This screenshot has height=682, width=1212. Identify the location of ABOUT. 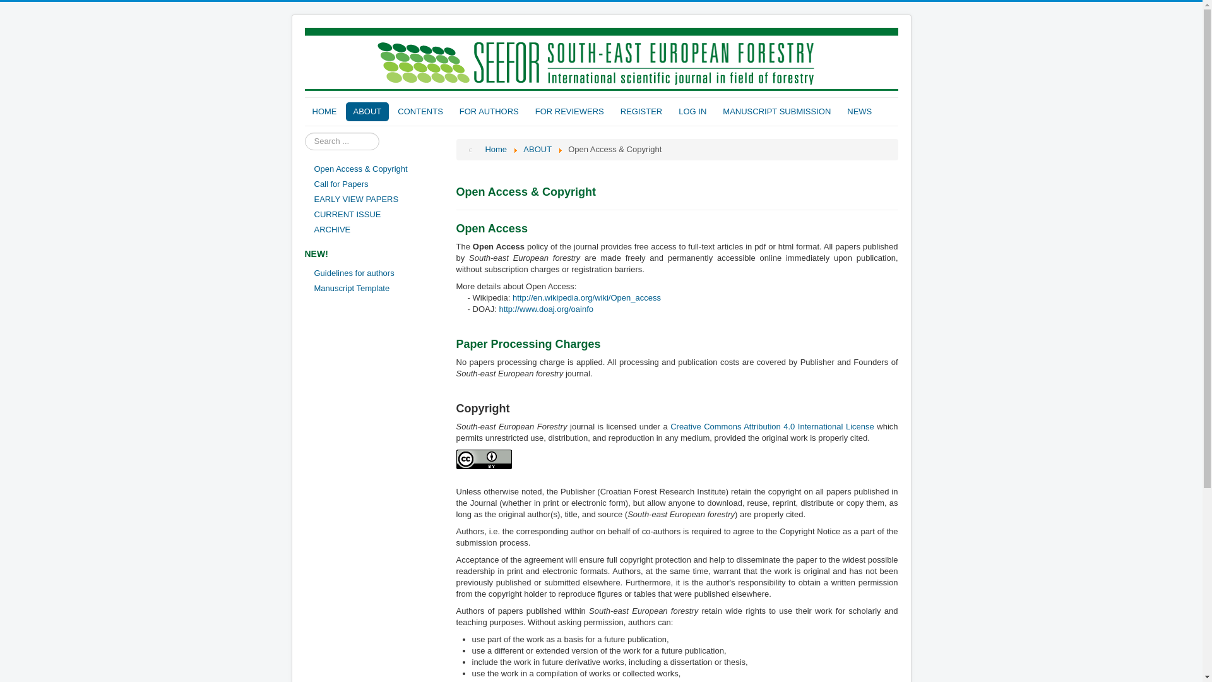
(367, 112).